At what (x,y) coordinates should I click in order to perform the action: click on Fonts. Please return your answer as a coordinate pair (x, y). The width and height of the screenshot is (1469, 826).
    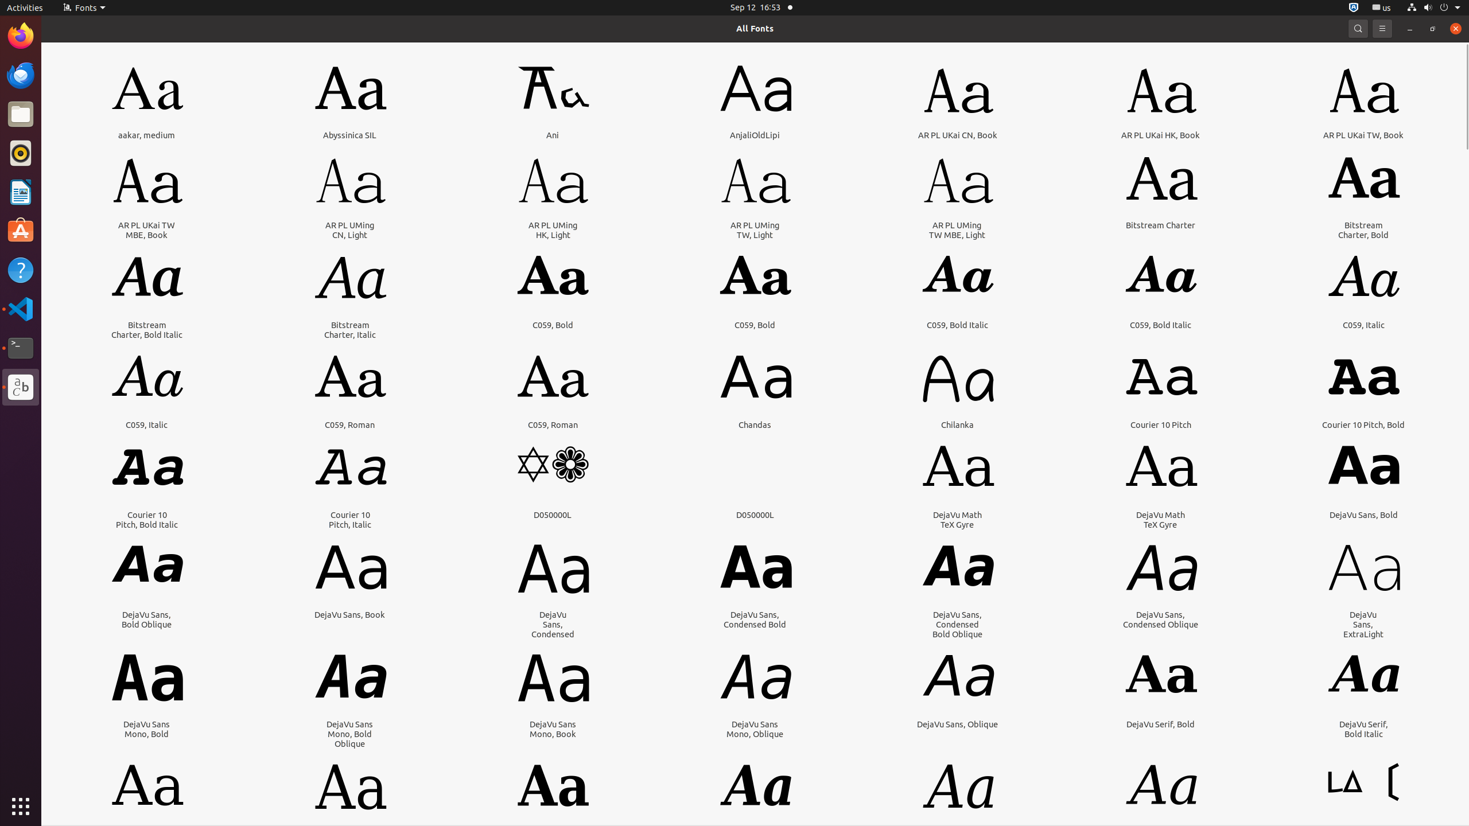
    Looking at the image, I should click on (21, 387).